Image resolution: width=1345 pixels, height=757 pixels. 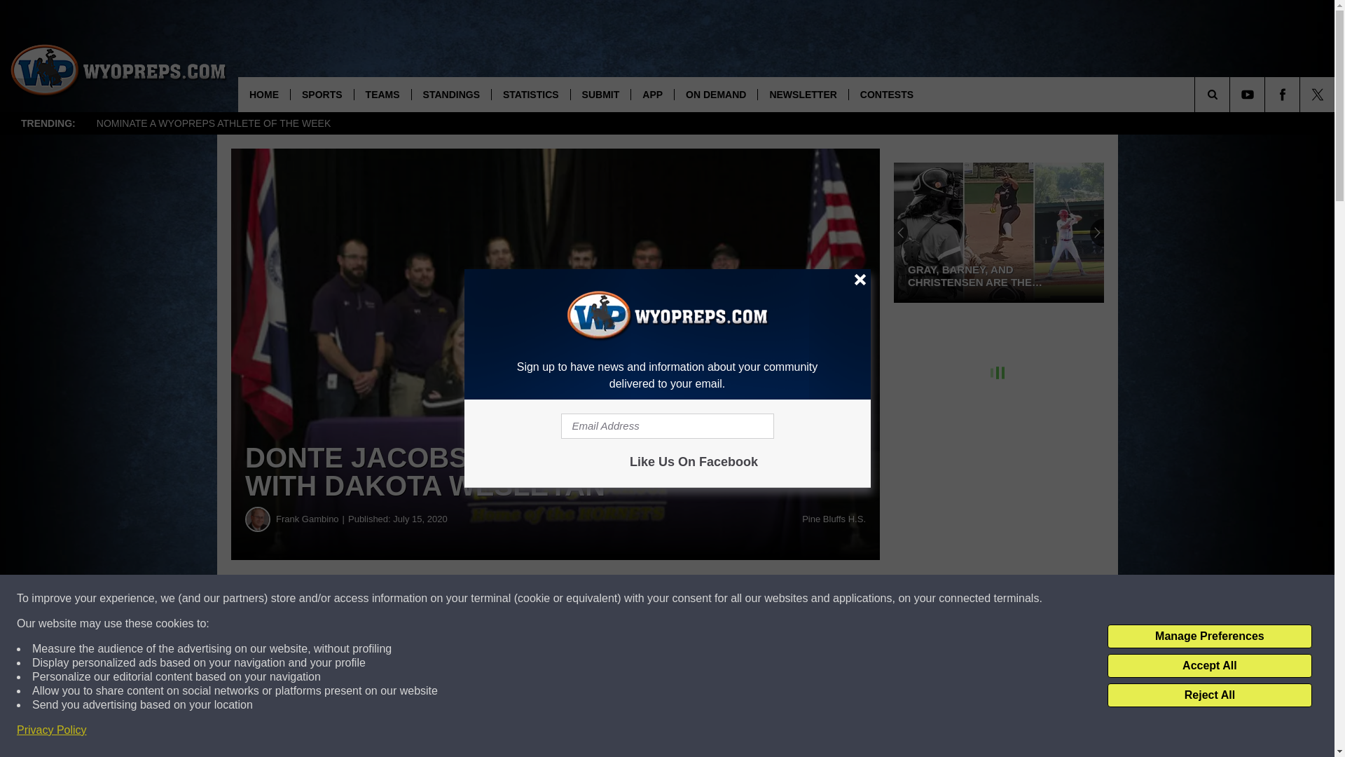 I want to click on TEAMS, so click(x=382, y=94).